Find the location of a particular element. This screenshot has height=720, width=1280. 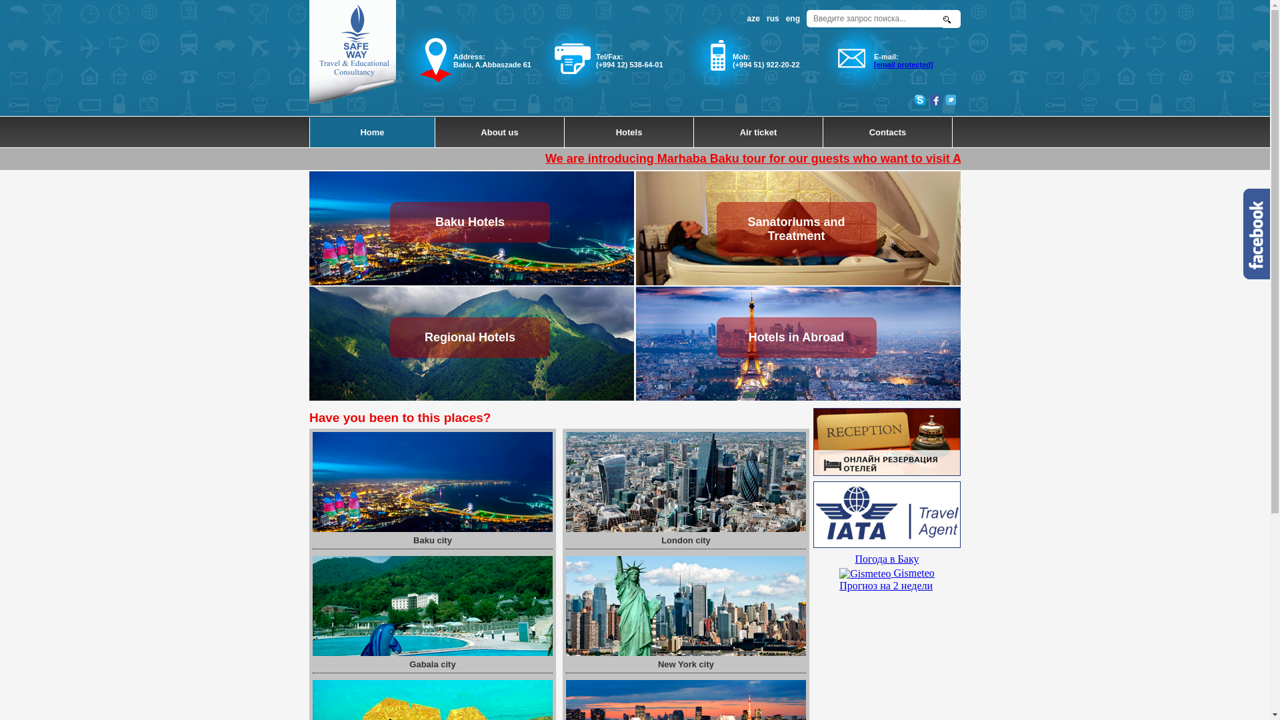

rus is located at coordinates (773, 19).